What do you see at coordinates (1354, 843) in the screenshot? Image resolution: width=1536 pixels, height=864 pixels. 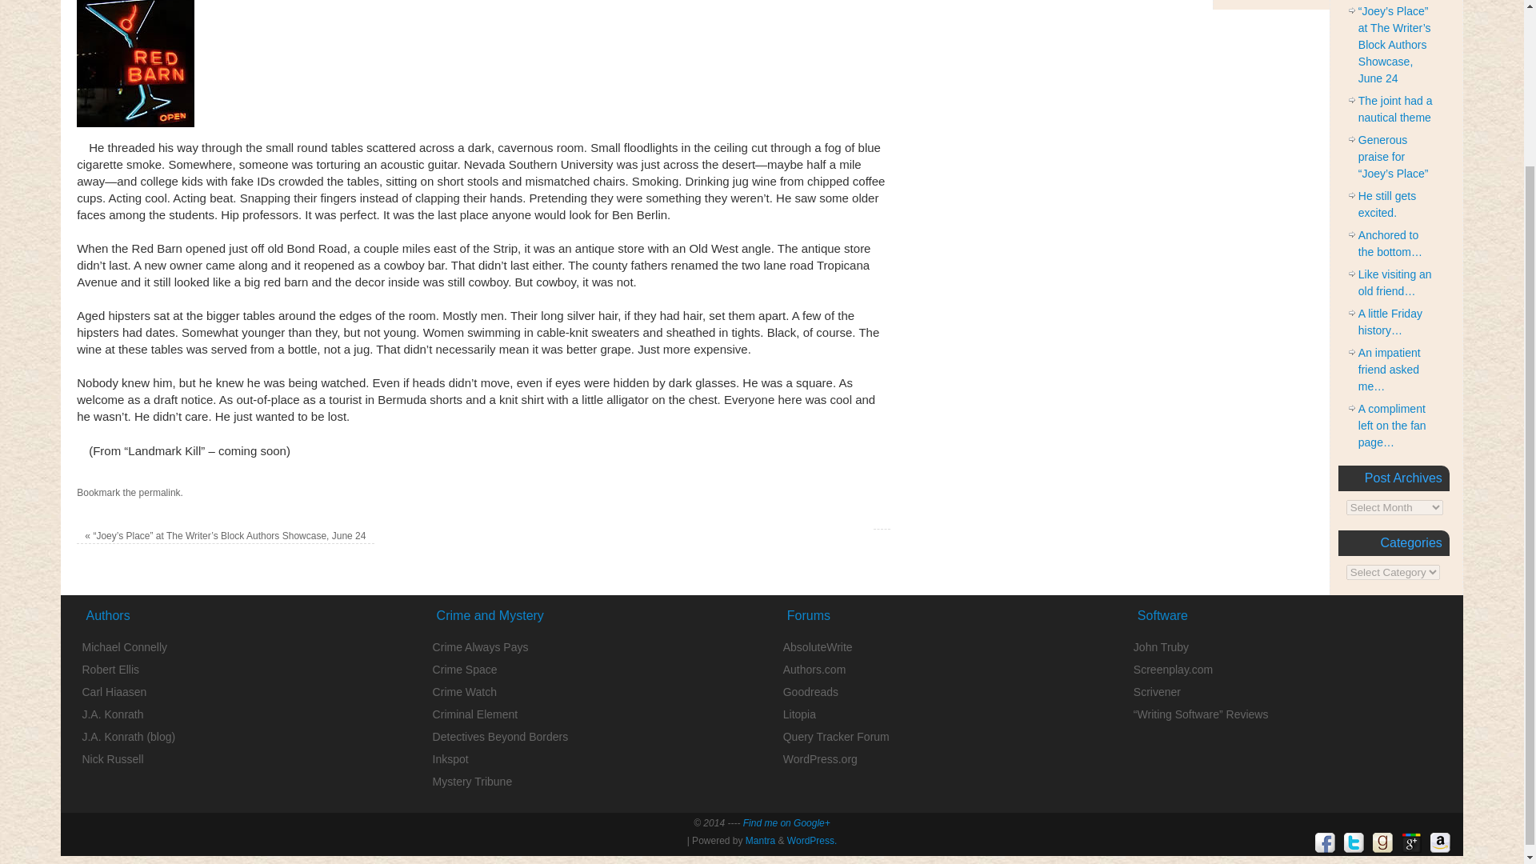 I see `Twitter` at bounding box center [1354, 843].